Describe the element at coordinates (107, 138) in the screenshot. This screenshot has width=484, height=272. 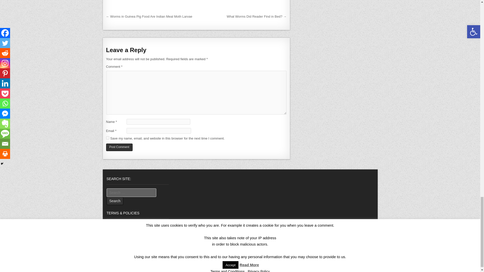
I see `yes` at that location.